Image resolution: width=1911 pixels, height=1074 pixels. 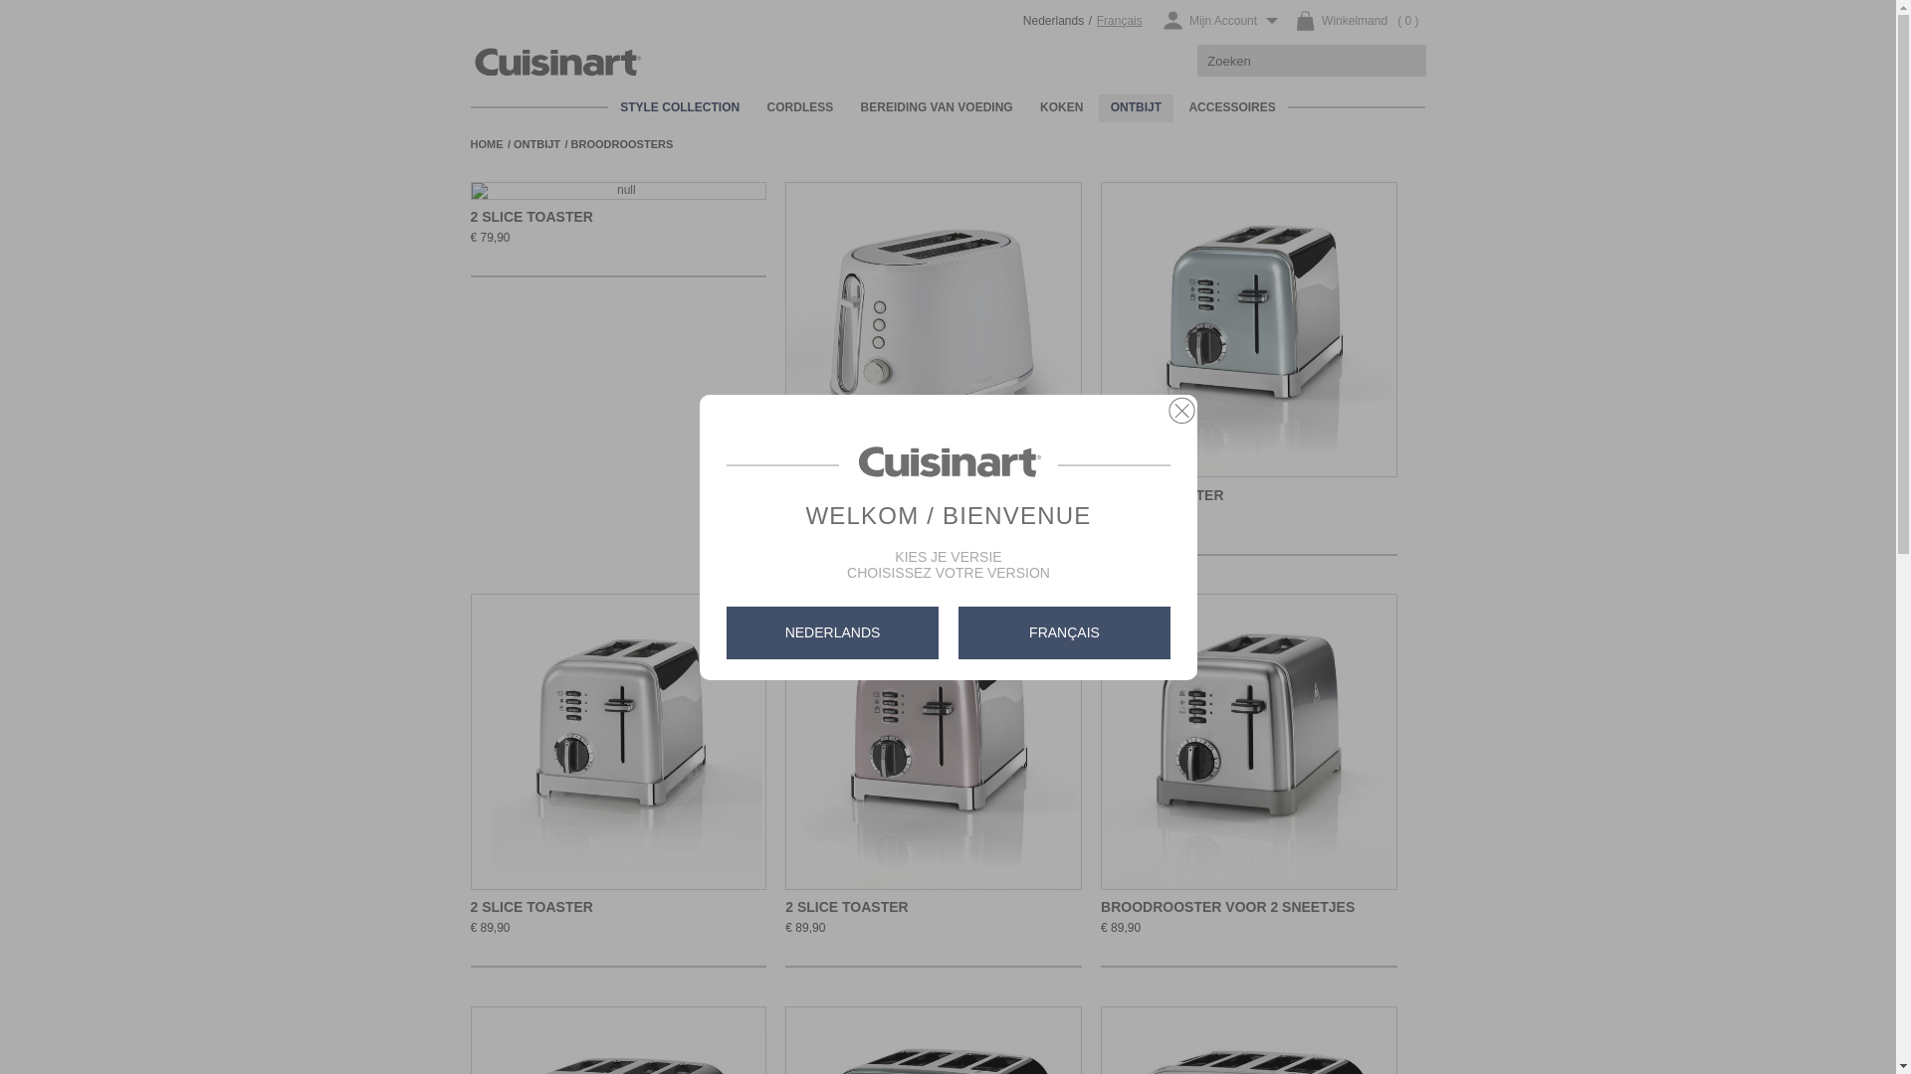 What do you see at coordinates (618, 742) in the screenshot?
I see `Ga naar het product: 2 Slice Toaster` at bounding box center [618, 742].